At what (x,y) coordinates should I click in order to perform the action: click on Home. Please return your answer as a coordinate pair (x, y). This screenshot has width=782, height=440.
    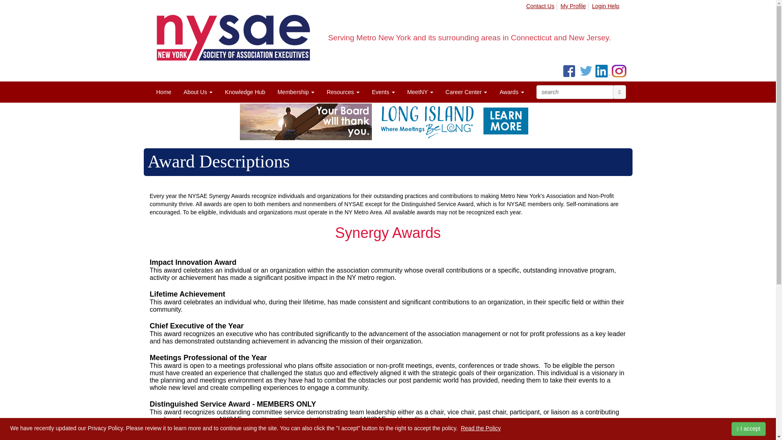
    Looking at the image, I should click on (164, 92).